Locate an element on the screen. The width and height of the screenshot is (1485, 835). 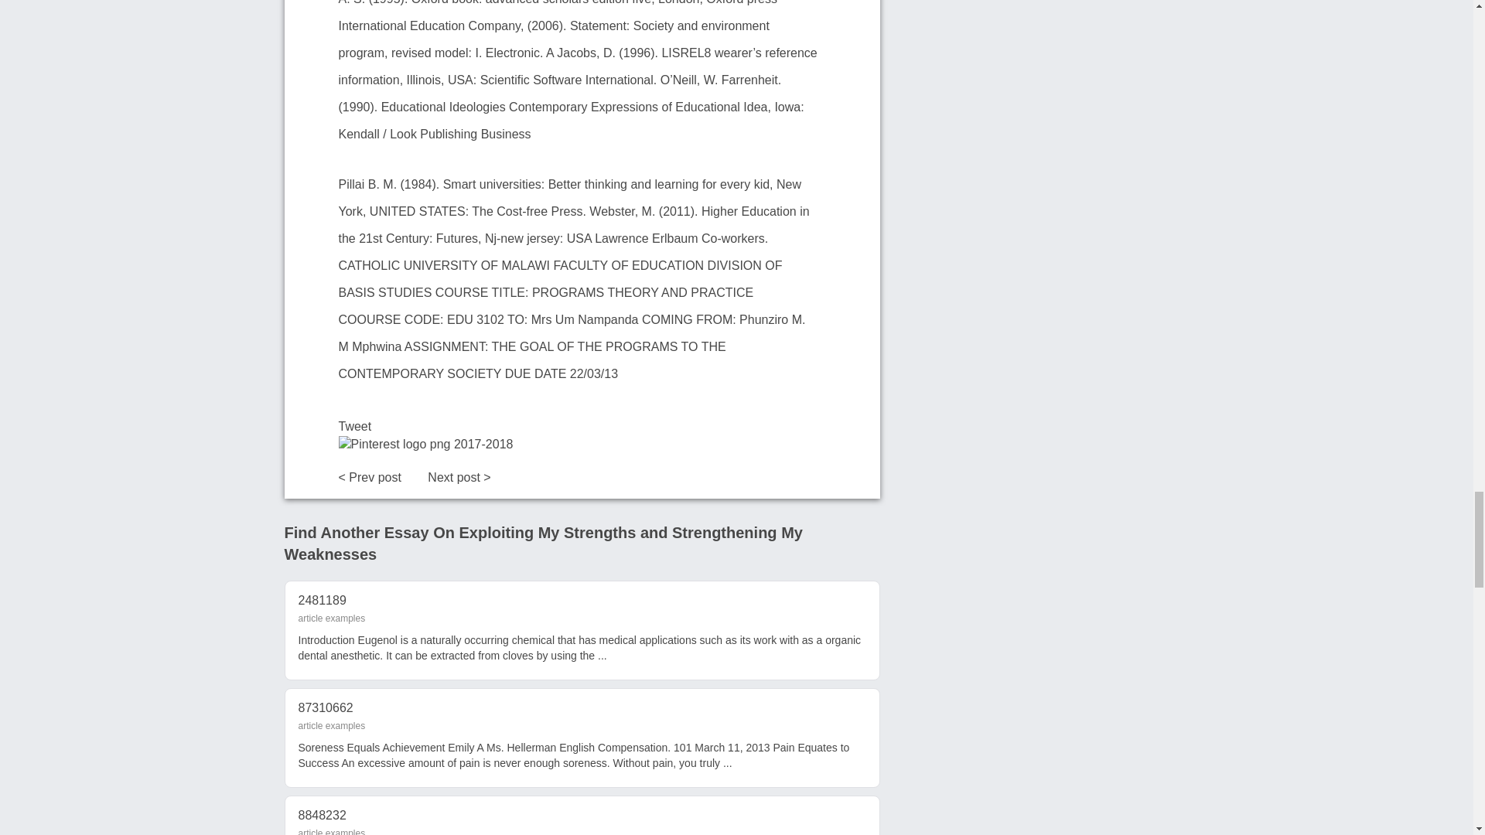
Tweet is located at coordinates (355, 427).